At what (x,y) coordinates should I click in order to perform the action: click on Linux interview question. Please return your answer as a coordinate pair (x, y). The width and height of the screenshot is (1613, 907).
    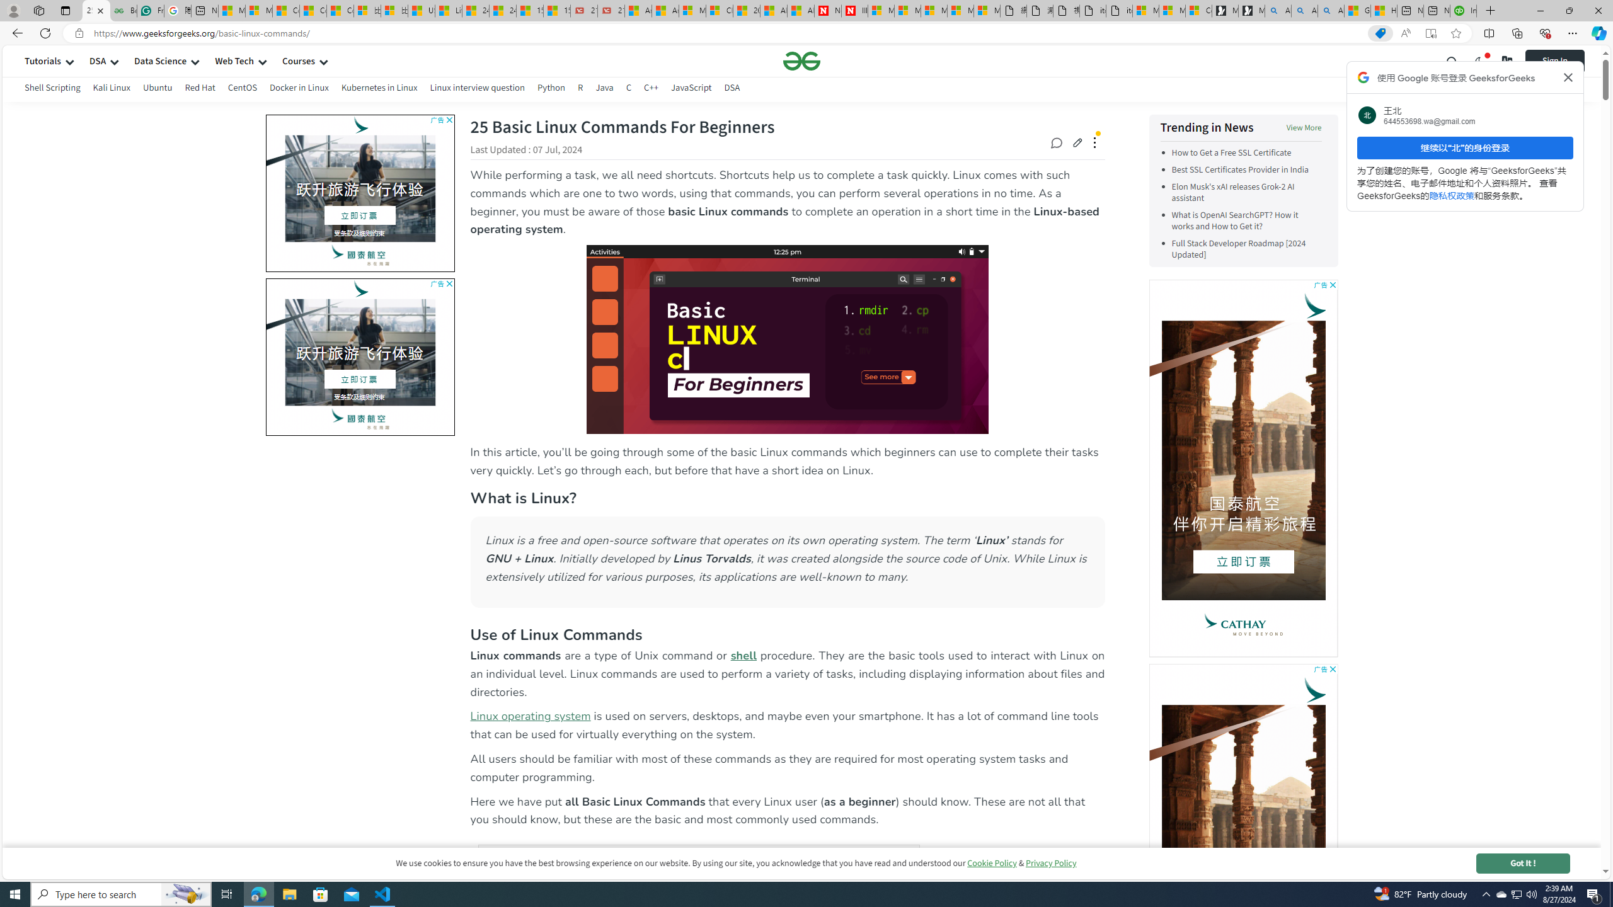
    Looking at the image, I should click on (476, 88).